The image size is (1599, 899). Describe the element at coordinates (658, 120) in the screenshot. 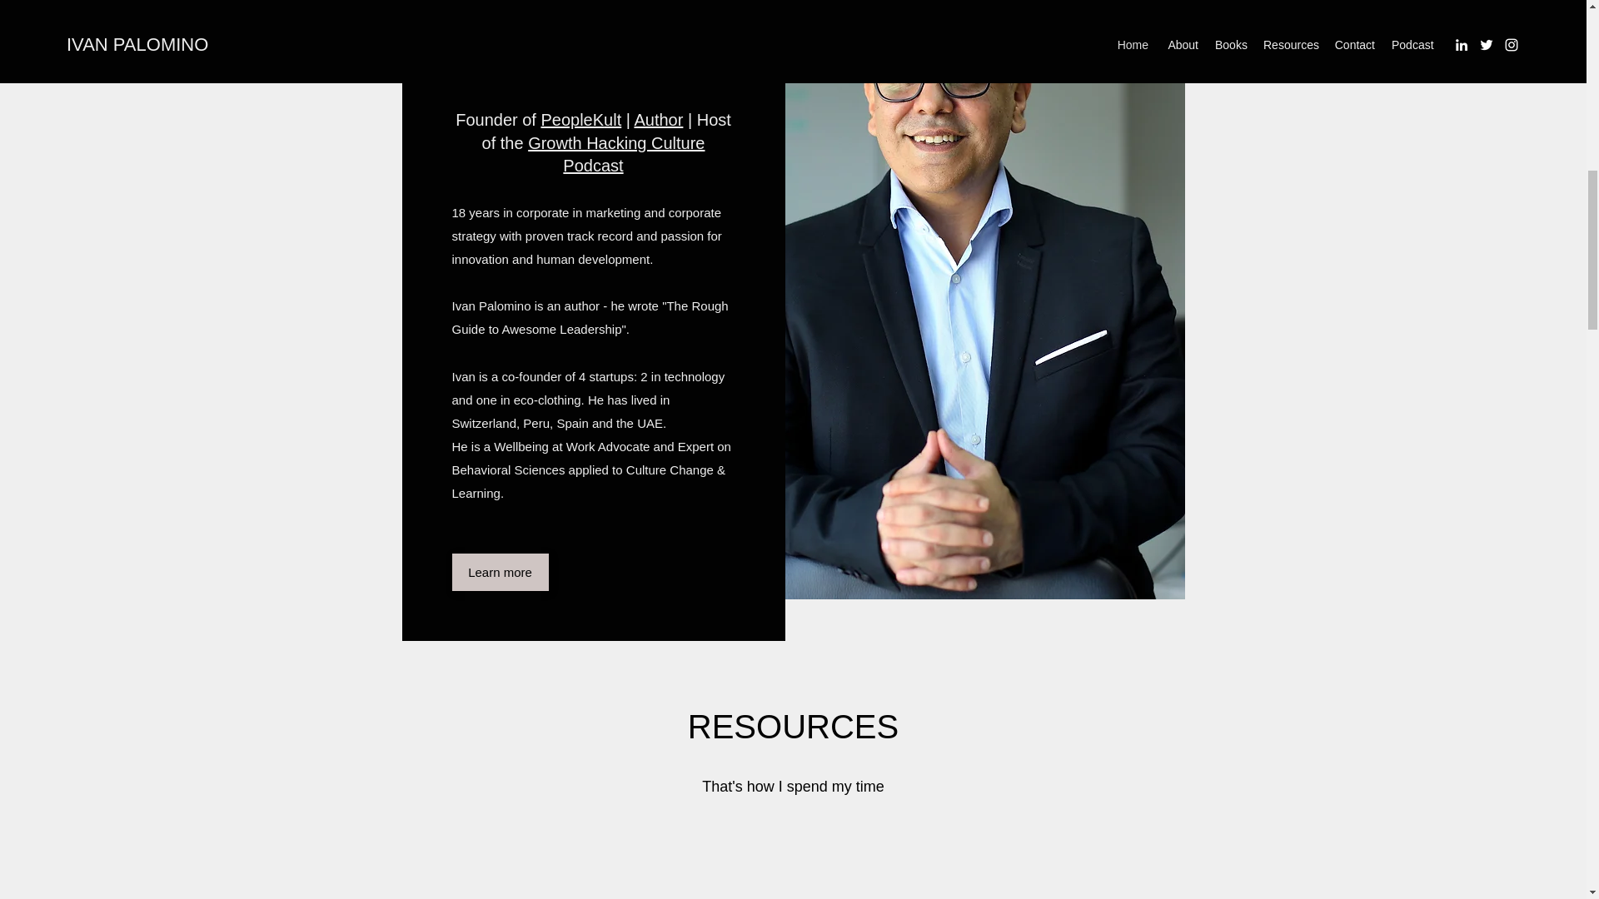

I see `Author` at that location.